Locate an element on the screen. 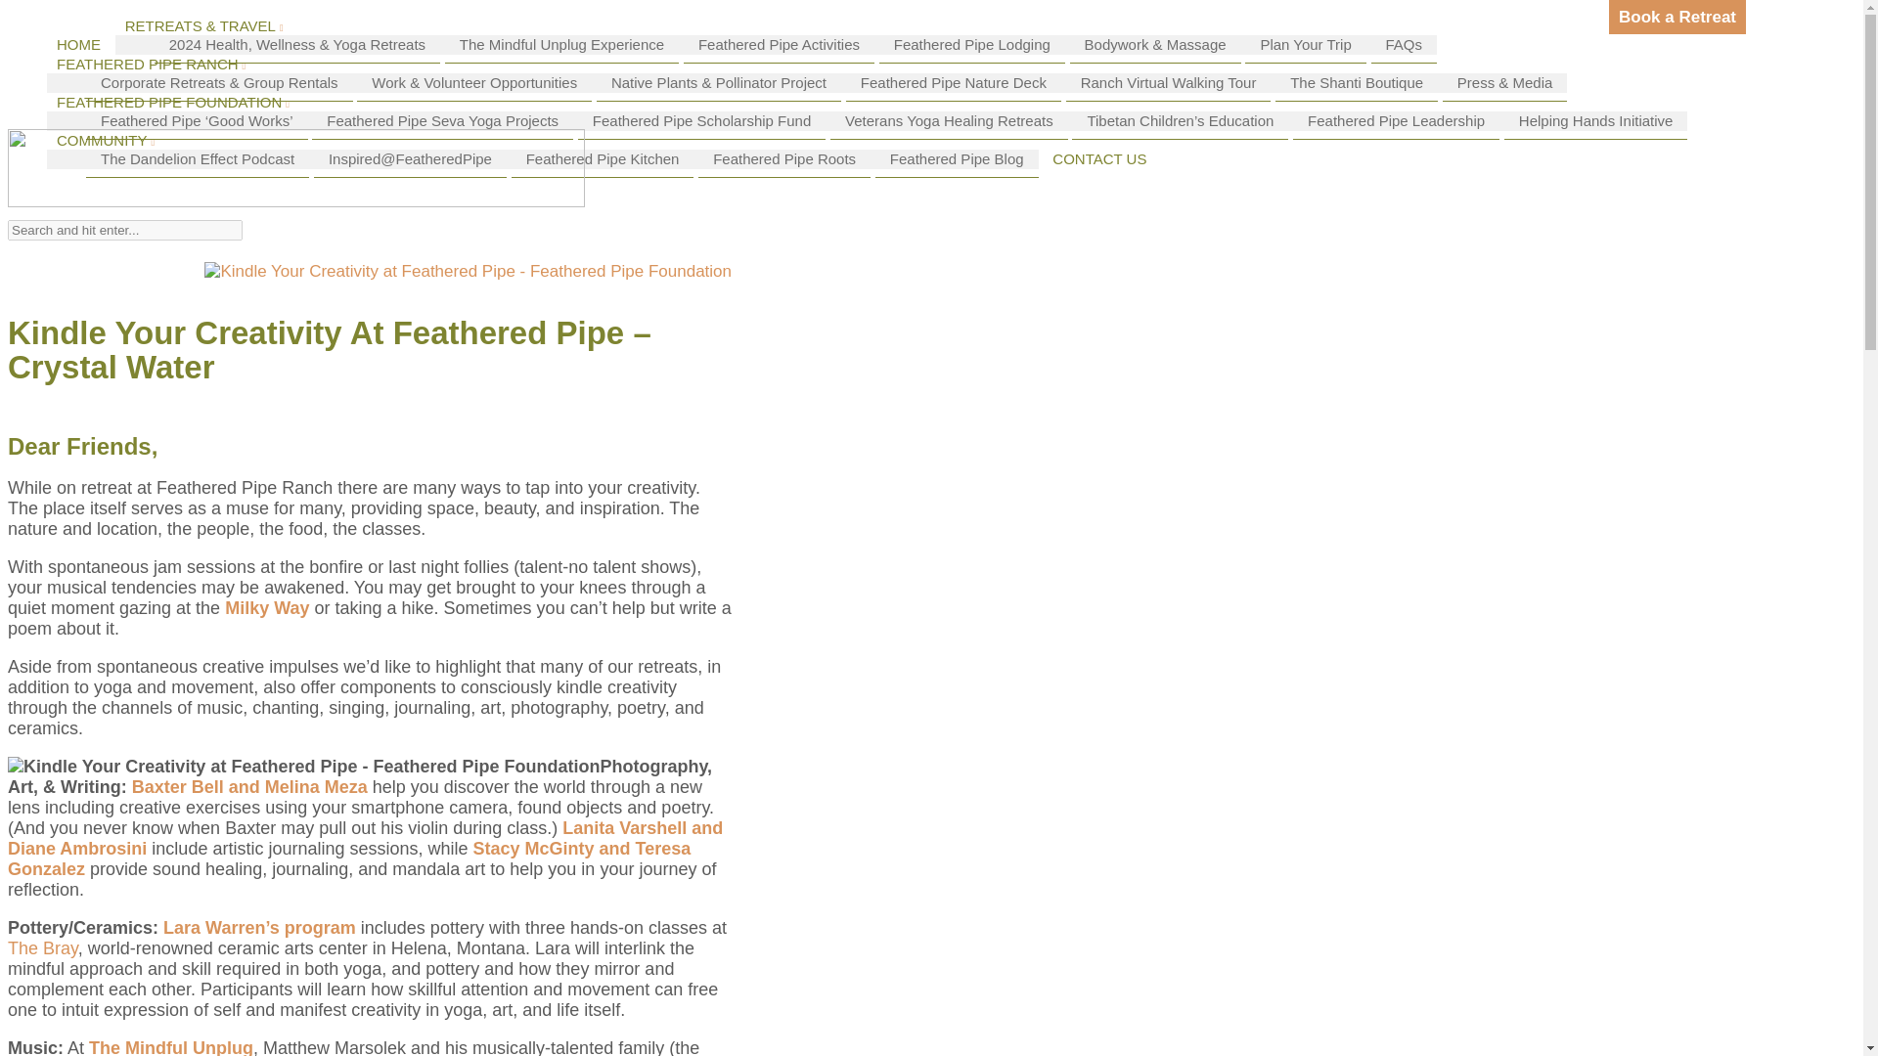  Veterans Yoga Healing Retreats is located at coordinates (949, 120).